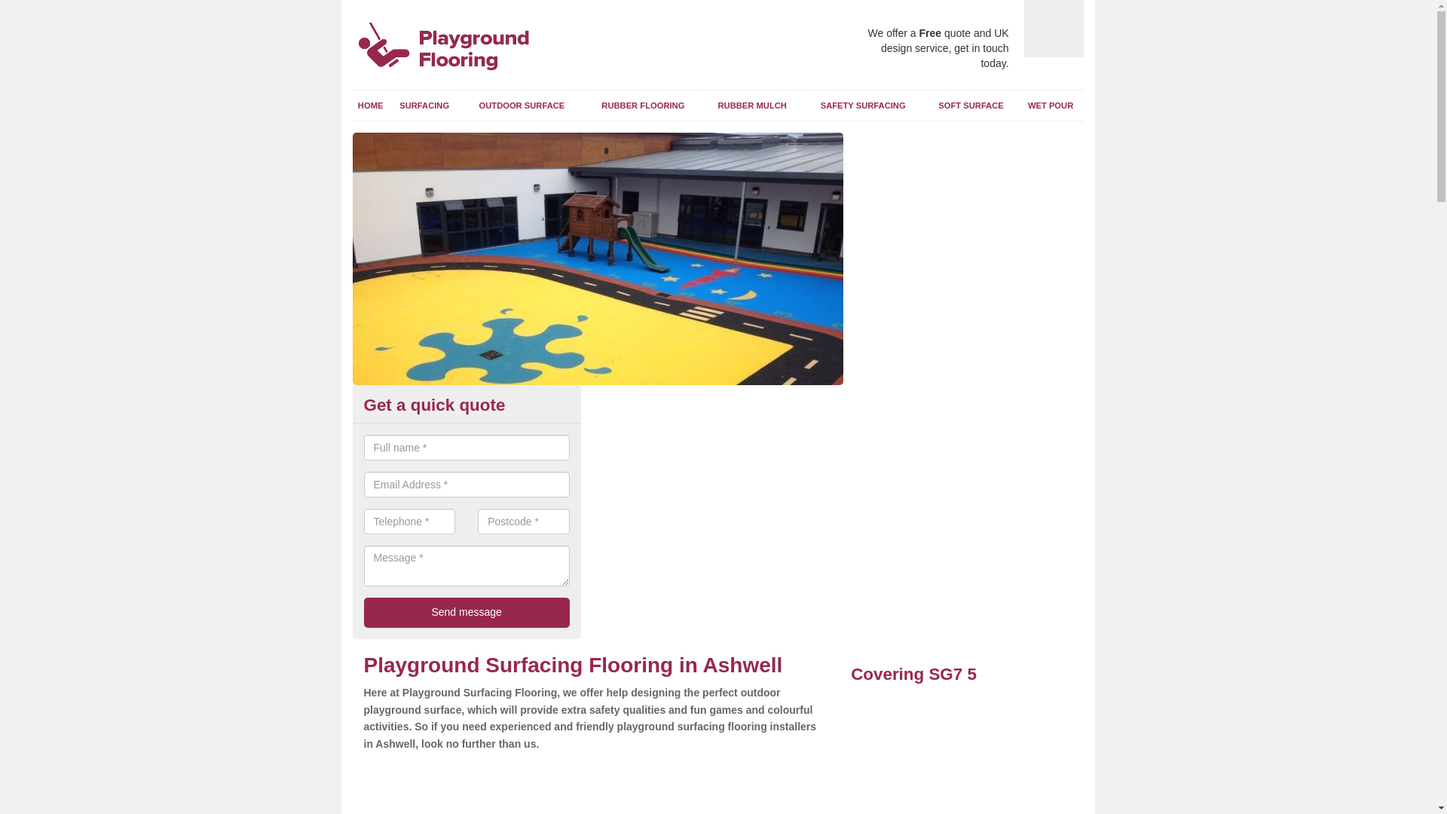 Image resolution: width=1447 pixels, height=814 pixels. What do you see at coordinates (371, 105) in the screenshot?
I see `HOME` at bounding box center [371, 105].